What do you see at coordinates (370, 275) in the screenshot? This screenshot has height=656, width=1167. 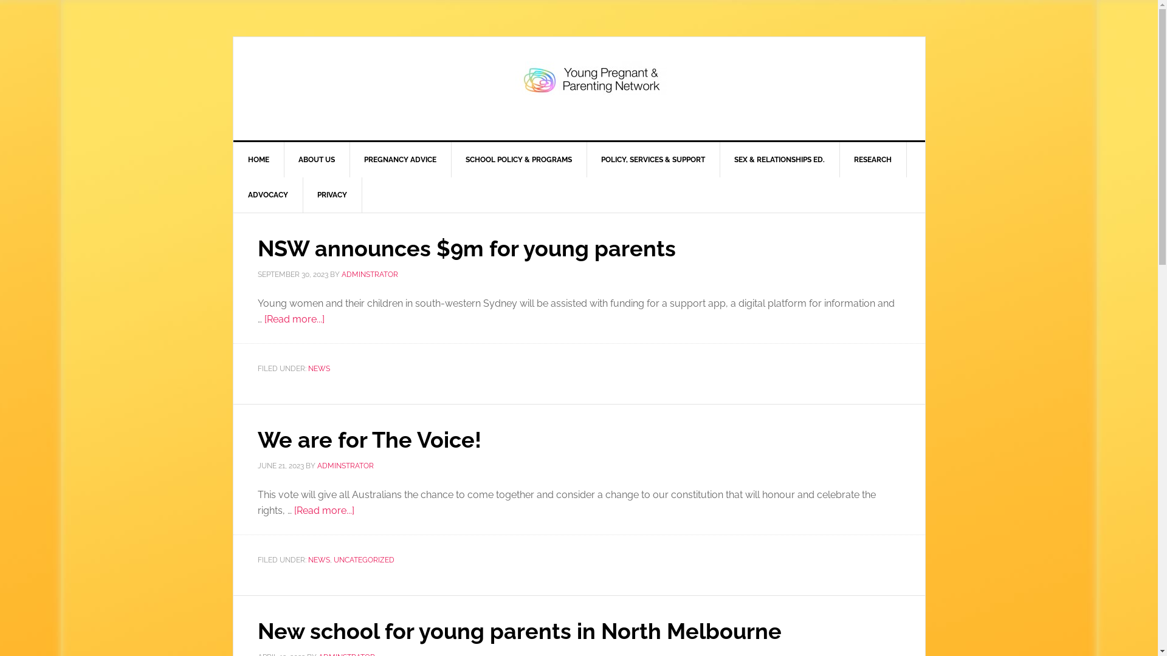 I see `ADMINSTRATOR` at bounding box center [370, 275].